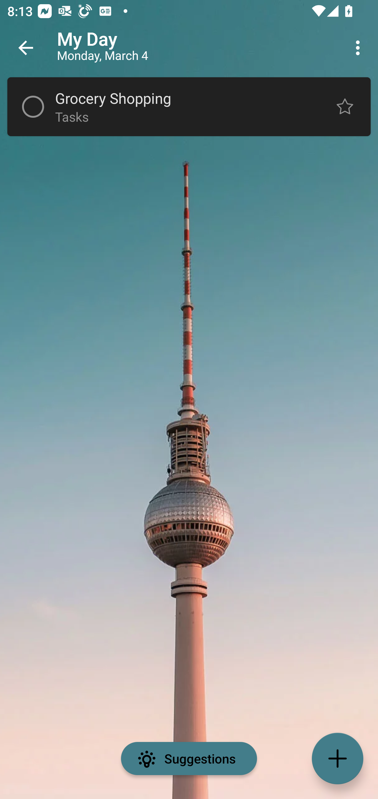 This screenshot has height=799, width=378. Describe the element at coordinates (182, 98) in the screenshot. I see `Grocery Shopping` at that location.